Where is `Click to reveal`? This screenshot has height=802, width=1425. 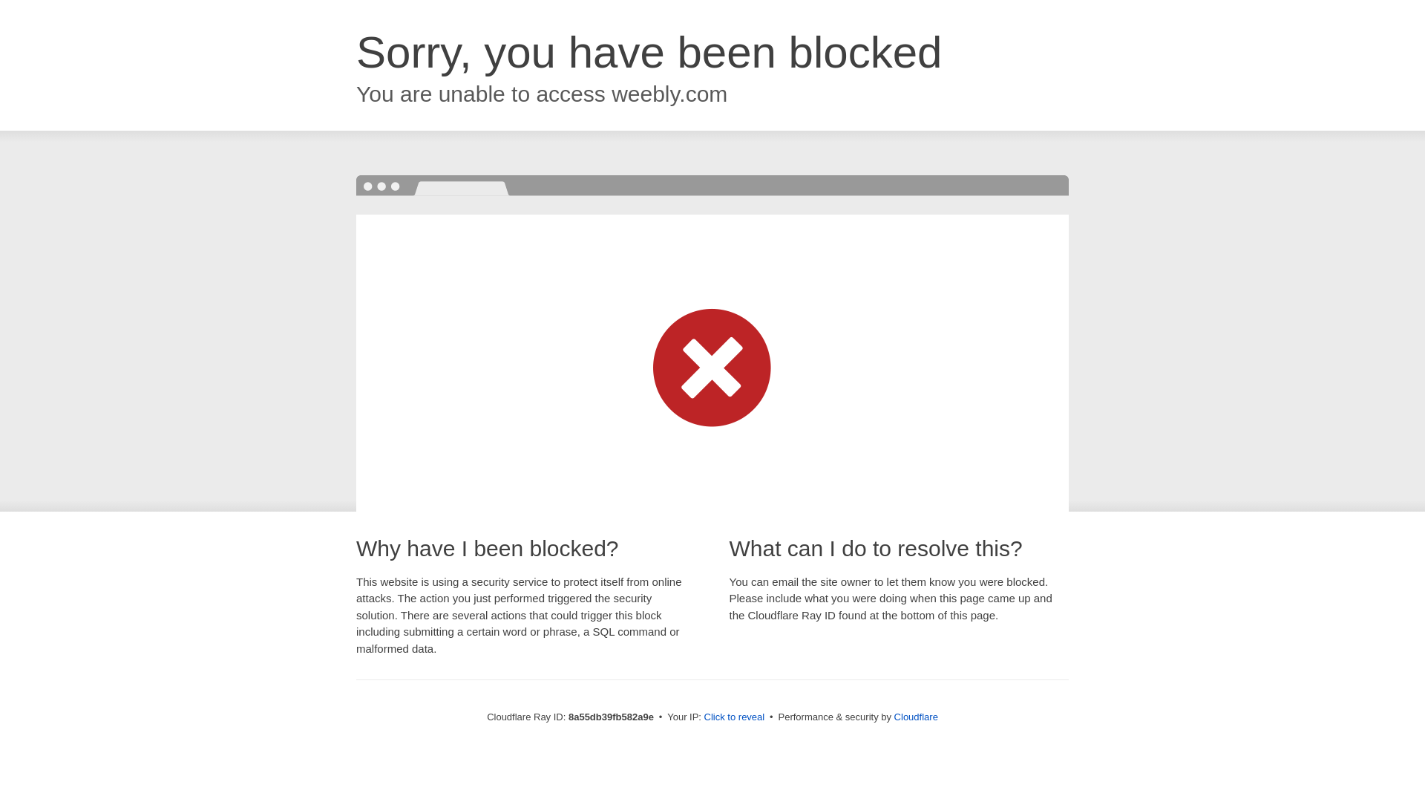
Click to reveal is located at coordinates (735, 717).